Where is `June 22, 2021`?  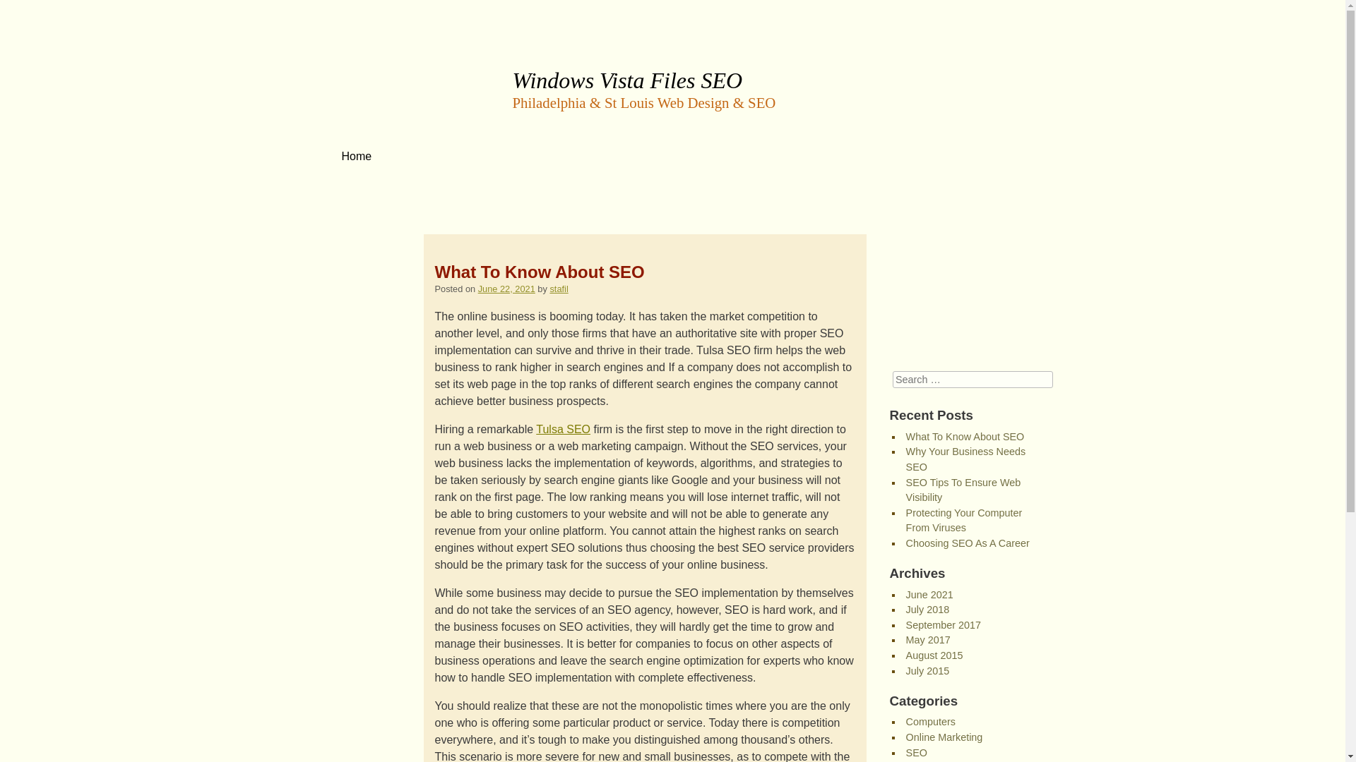
June 22, 2021 is located at coordinates (507, 288).